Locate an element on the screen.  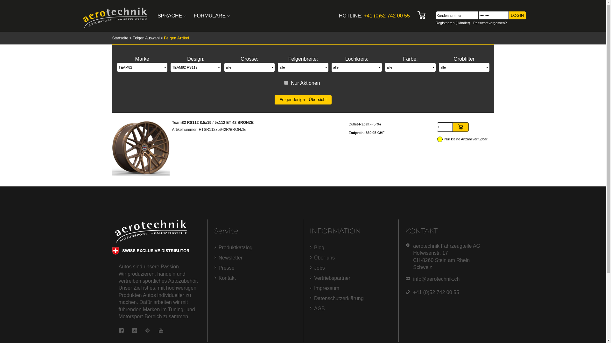
Instagram is located at coordinates (134, 332).